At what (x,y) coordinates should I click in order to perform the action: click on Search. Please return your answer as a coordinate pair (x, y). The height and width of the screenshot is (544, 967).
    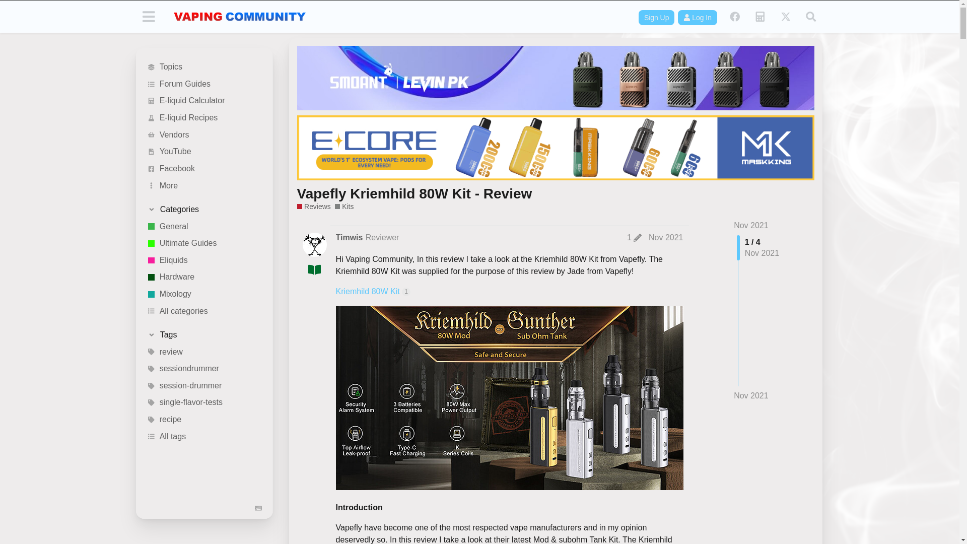
    Looking at the image, I should click on (811, 16).